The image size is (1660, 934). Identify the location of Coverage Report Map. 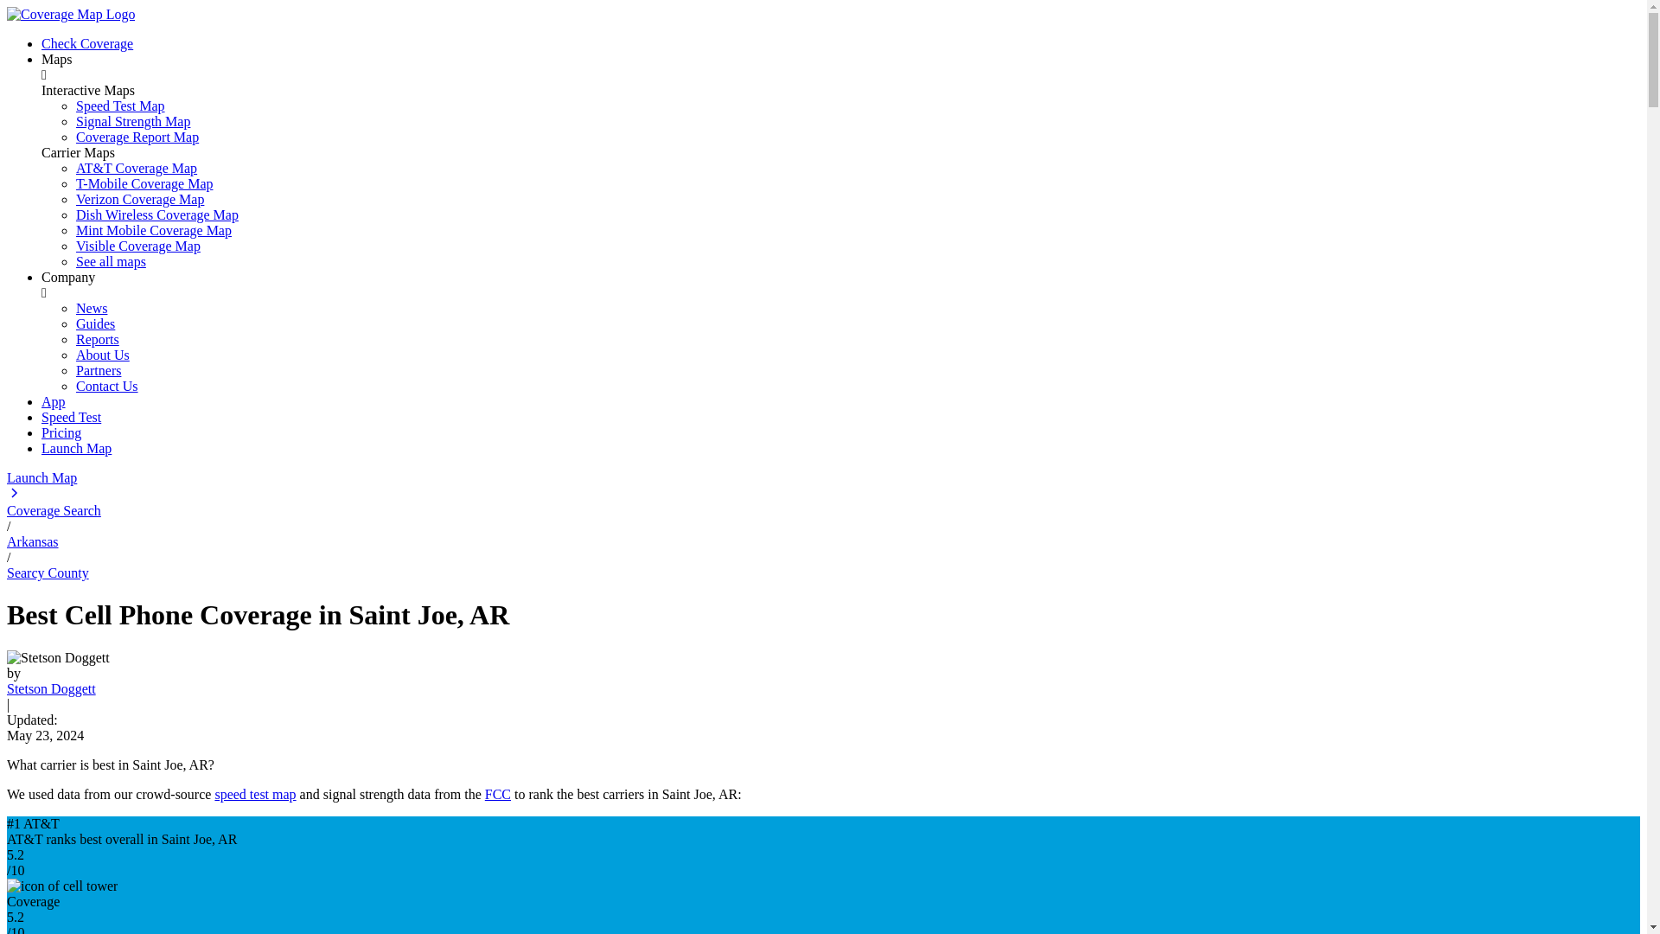
(137, 137).